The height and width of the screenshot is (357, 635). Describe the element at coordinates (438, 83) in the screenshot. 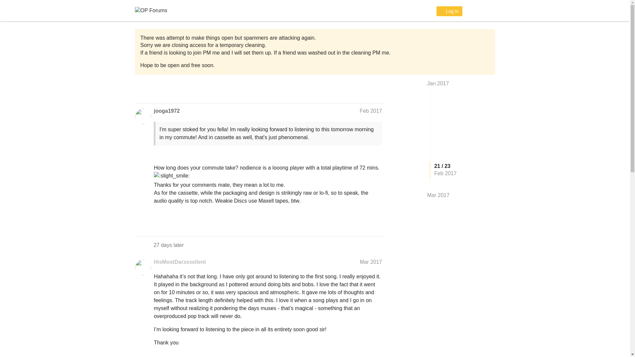

I see `Jan 2017` at that location.